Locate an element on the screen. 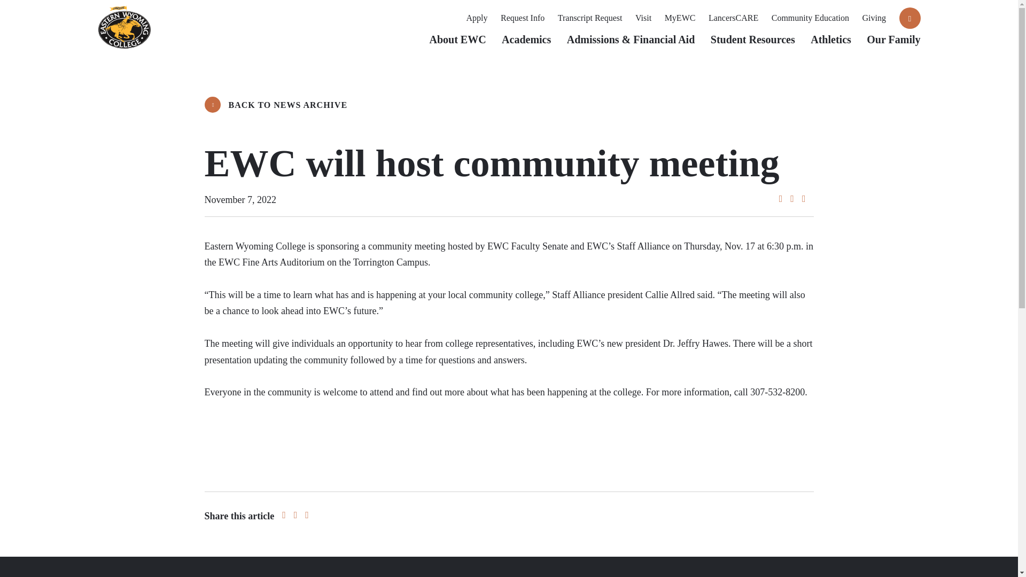 This screenshot has width=1026, height=577. Visit is located at coordinates (643, 18).